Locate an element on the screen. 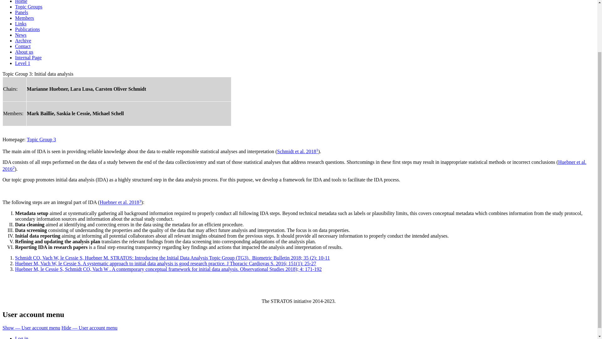  List of current STRATOS members is located at coordinates (24, 18).